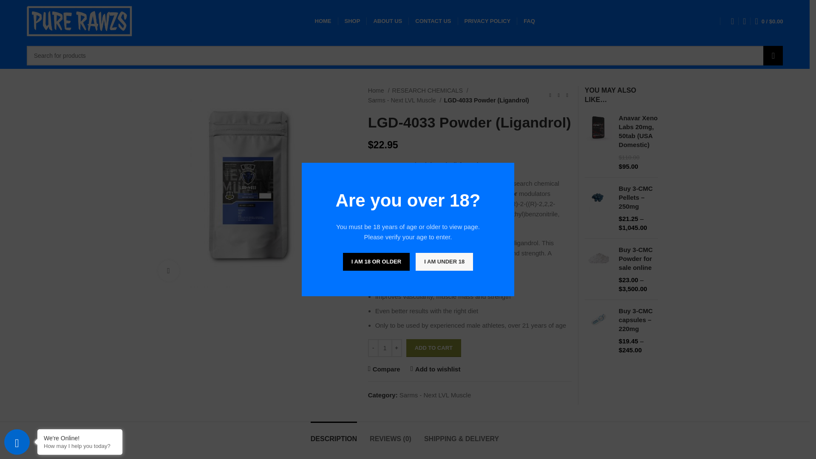 The height and width of the screenshot is (459, 816). What do you see at coordinates (773, 56) in the screenshot?
I see `SEARCH` at bounding box center [773, 56].